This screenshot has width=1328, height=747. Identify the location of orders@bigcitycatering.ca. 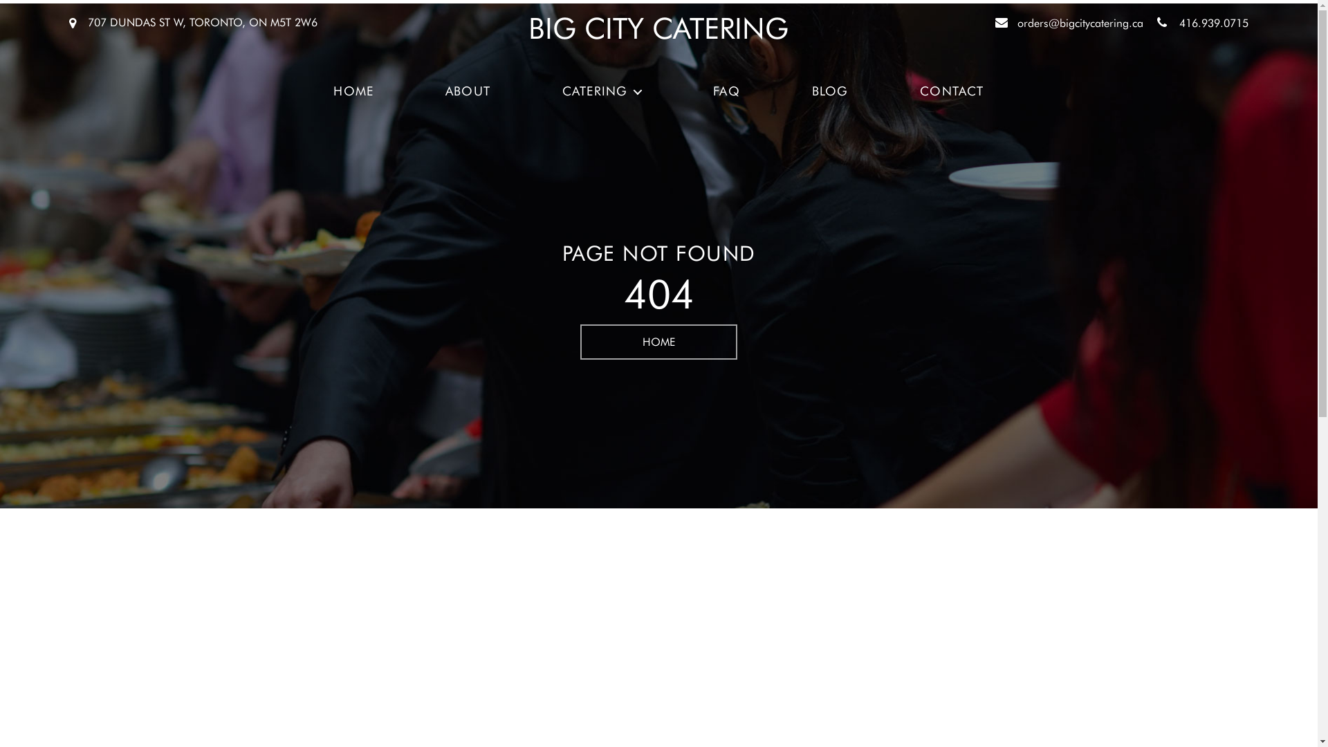
(1080, 24).